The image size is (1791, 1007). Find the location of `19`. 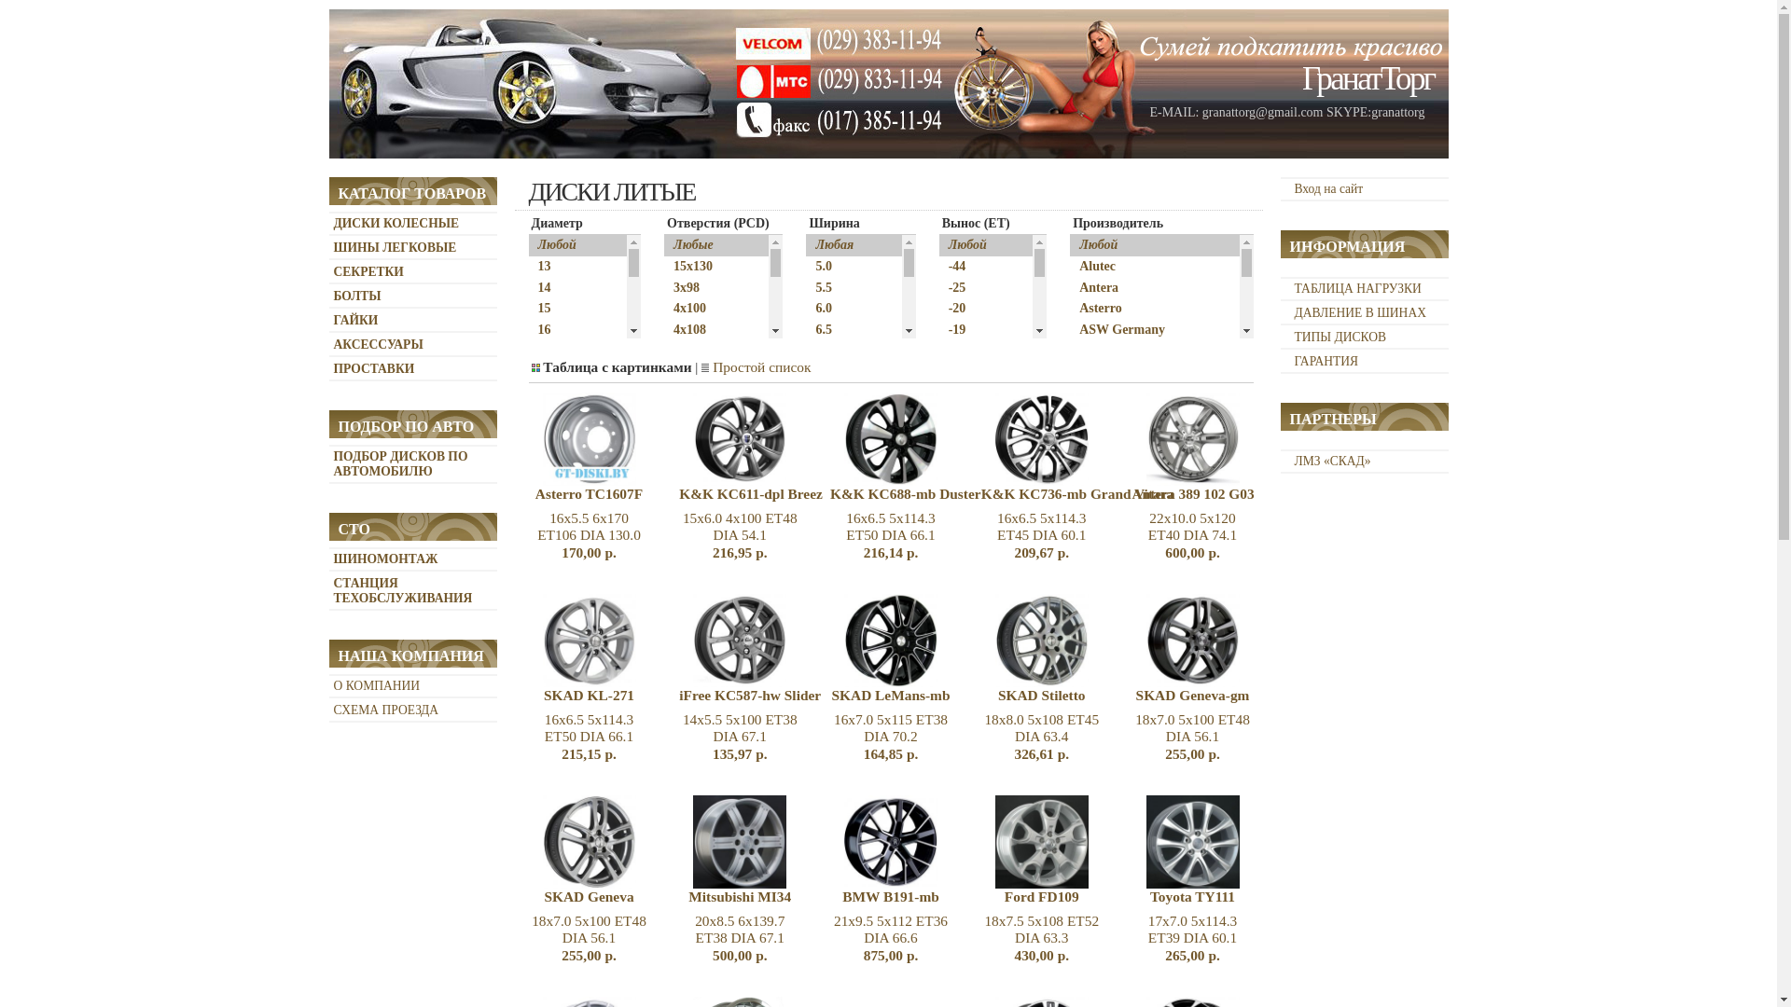

19 is located at coordinates (970, 628).